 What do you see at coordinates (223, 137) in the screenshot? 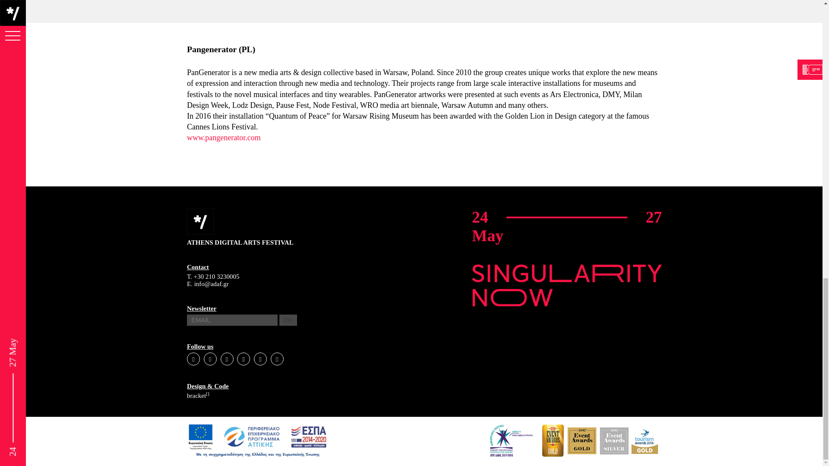
I see `www.pangenerator.com` at bounding box center [223, 137].